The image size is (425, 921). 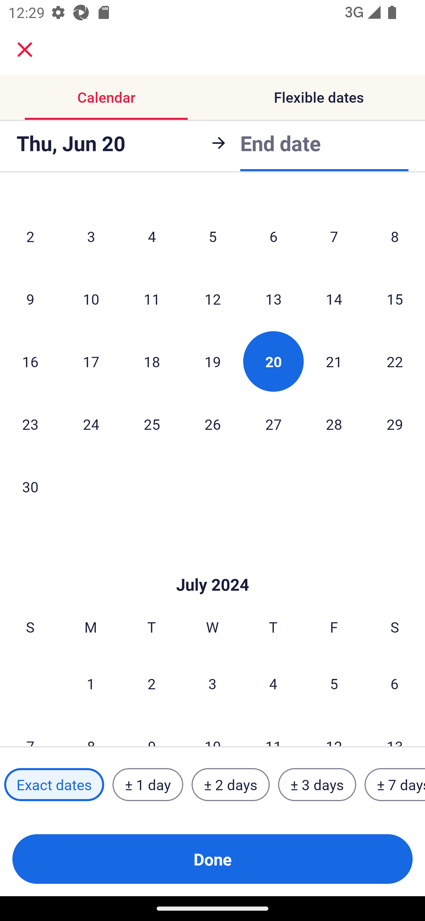 I want to click on 18 Tuesday, June 18, 2024, so click(x=152, y=361).